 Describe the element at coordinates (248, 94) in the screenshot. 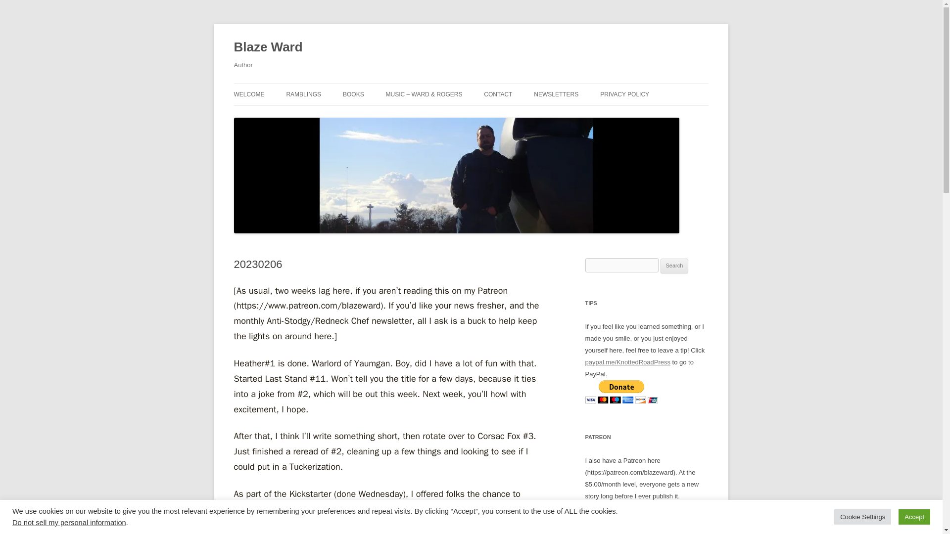

I see `WELCOME` at that location.